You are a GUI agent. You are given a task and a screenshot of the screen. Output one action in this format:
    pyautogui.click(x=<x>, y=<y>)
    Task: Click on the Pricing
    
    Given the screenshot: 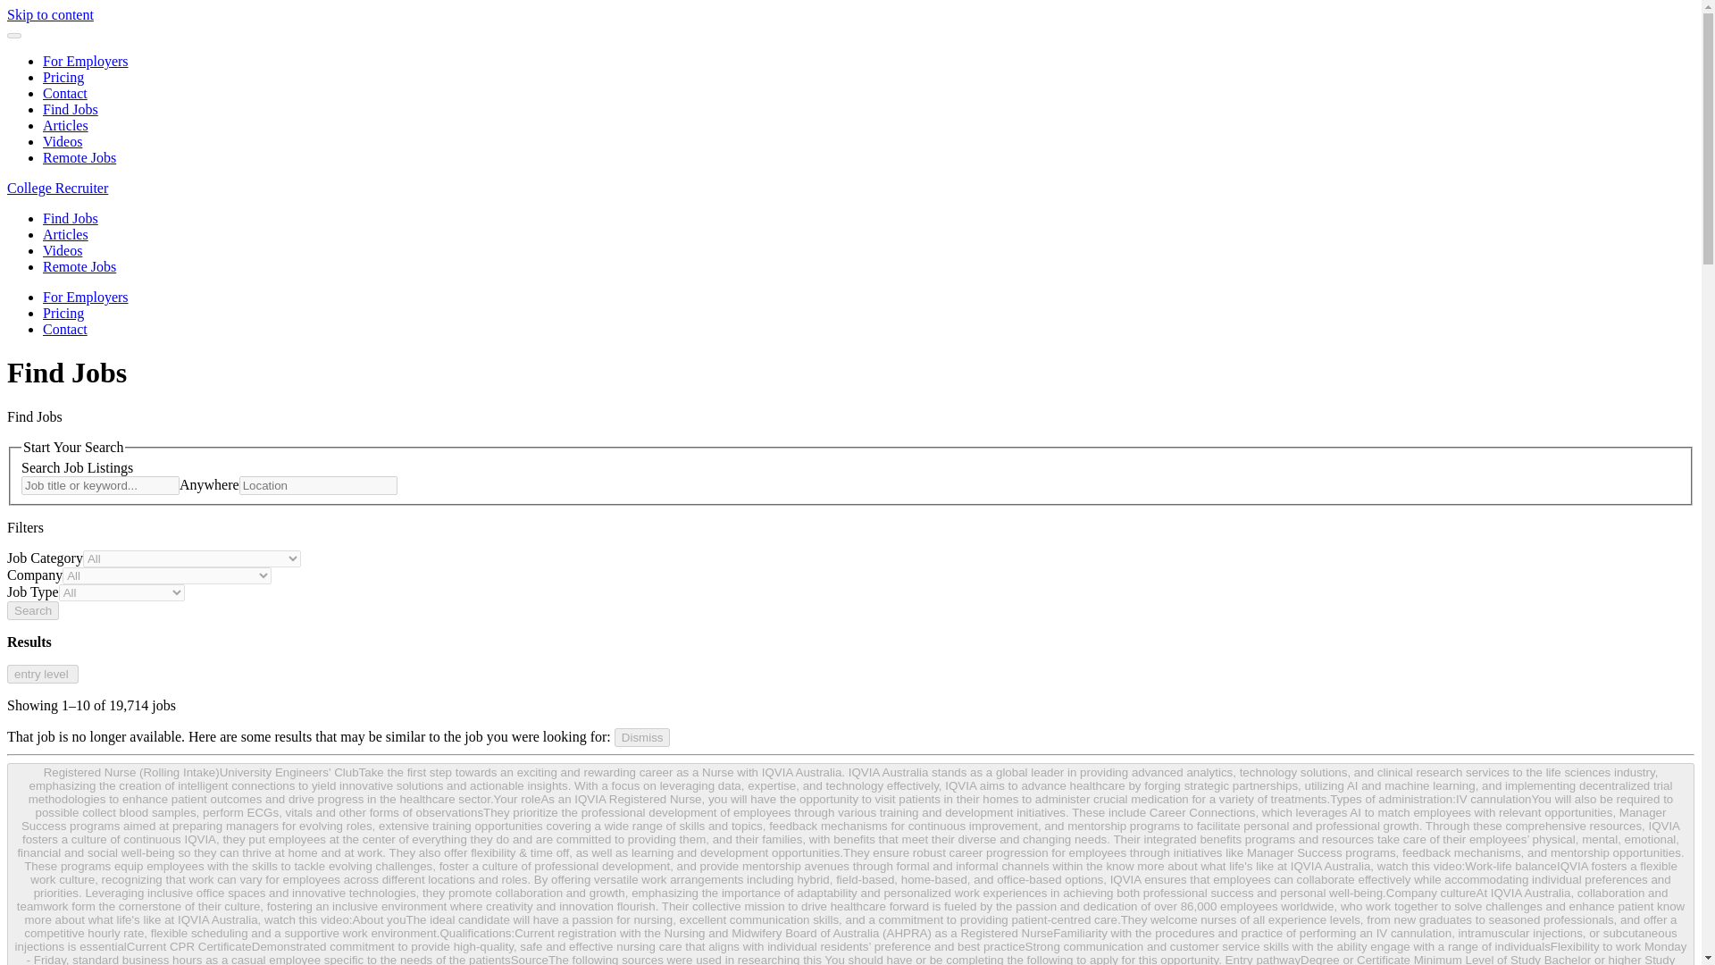 What is the action you would take?
    pyautogui.click(x=63, y=77)
    